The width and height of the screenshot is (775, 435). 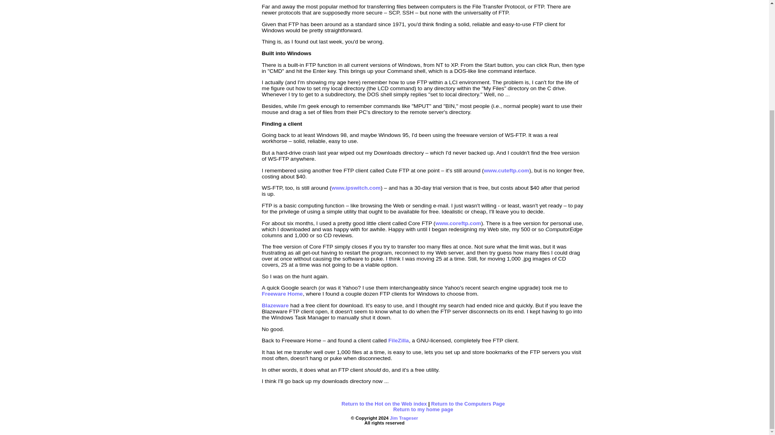 What do you see at coordinates (356, 188) in the screenshot?
I see `www.ipswitch.com` at bounding box center [356, 188].